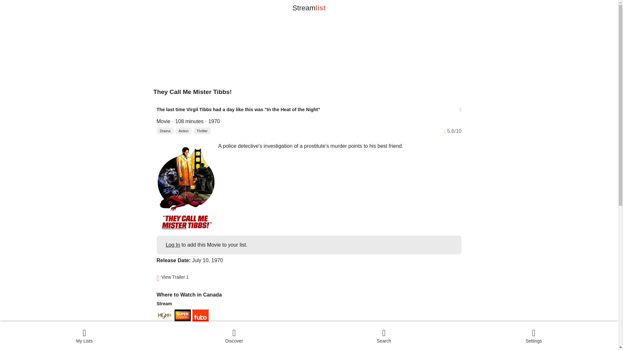  I want to click on Log In, so click(173, 245).